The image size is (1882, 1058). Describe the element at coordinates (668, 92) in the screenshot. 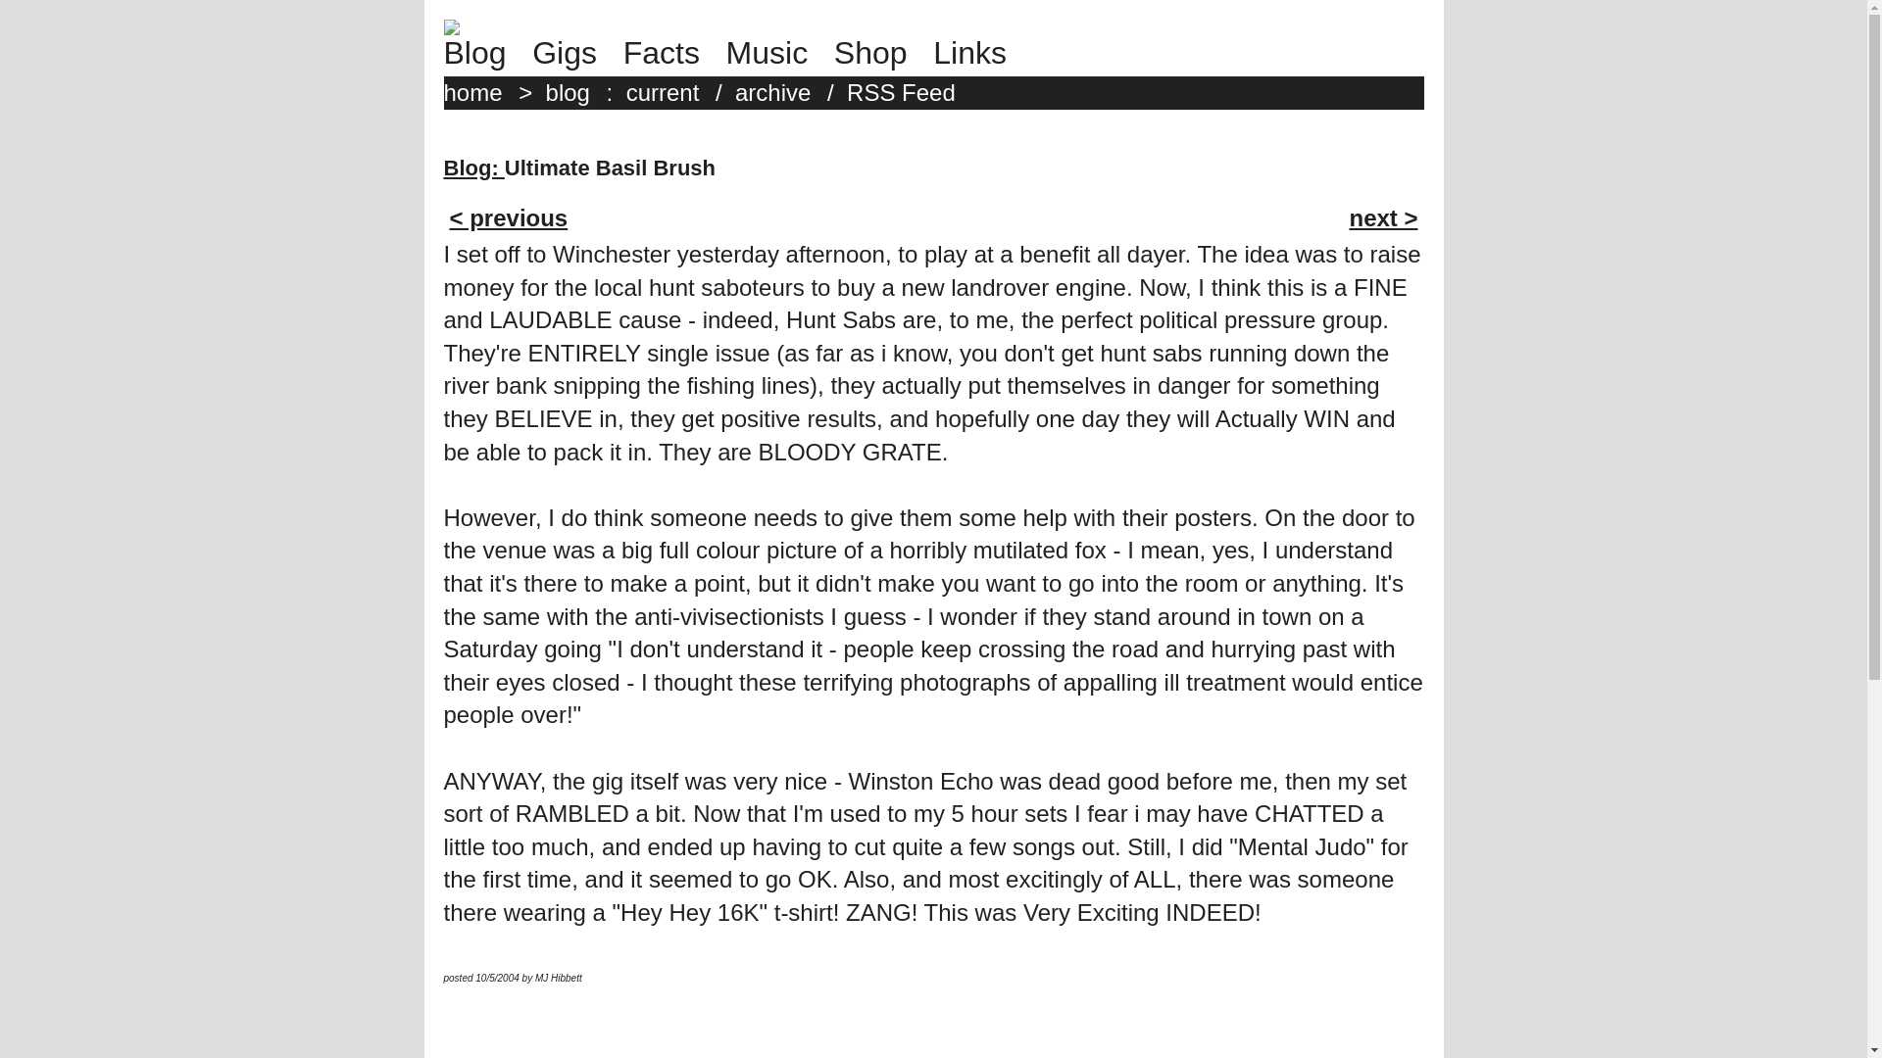

I see `current` at that location.